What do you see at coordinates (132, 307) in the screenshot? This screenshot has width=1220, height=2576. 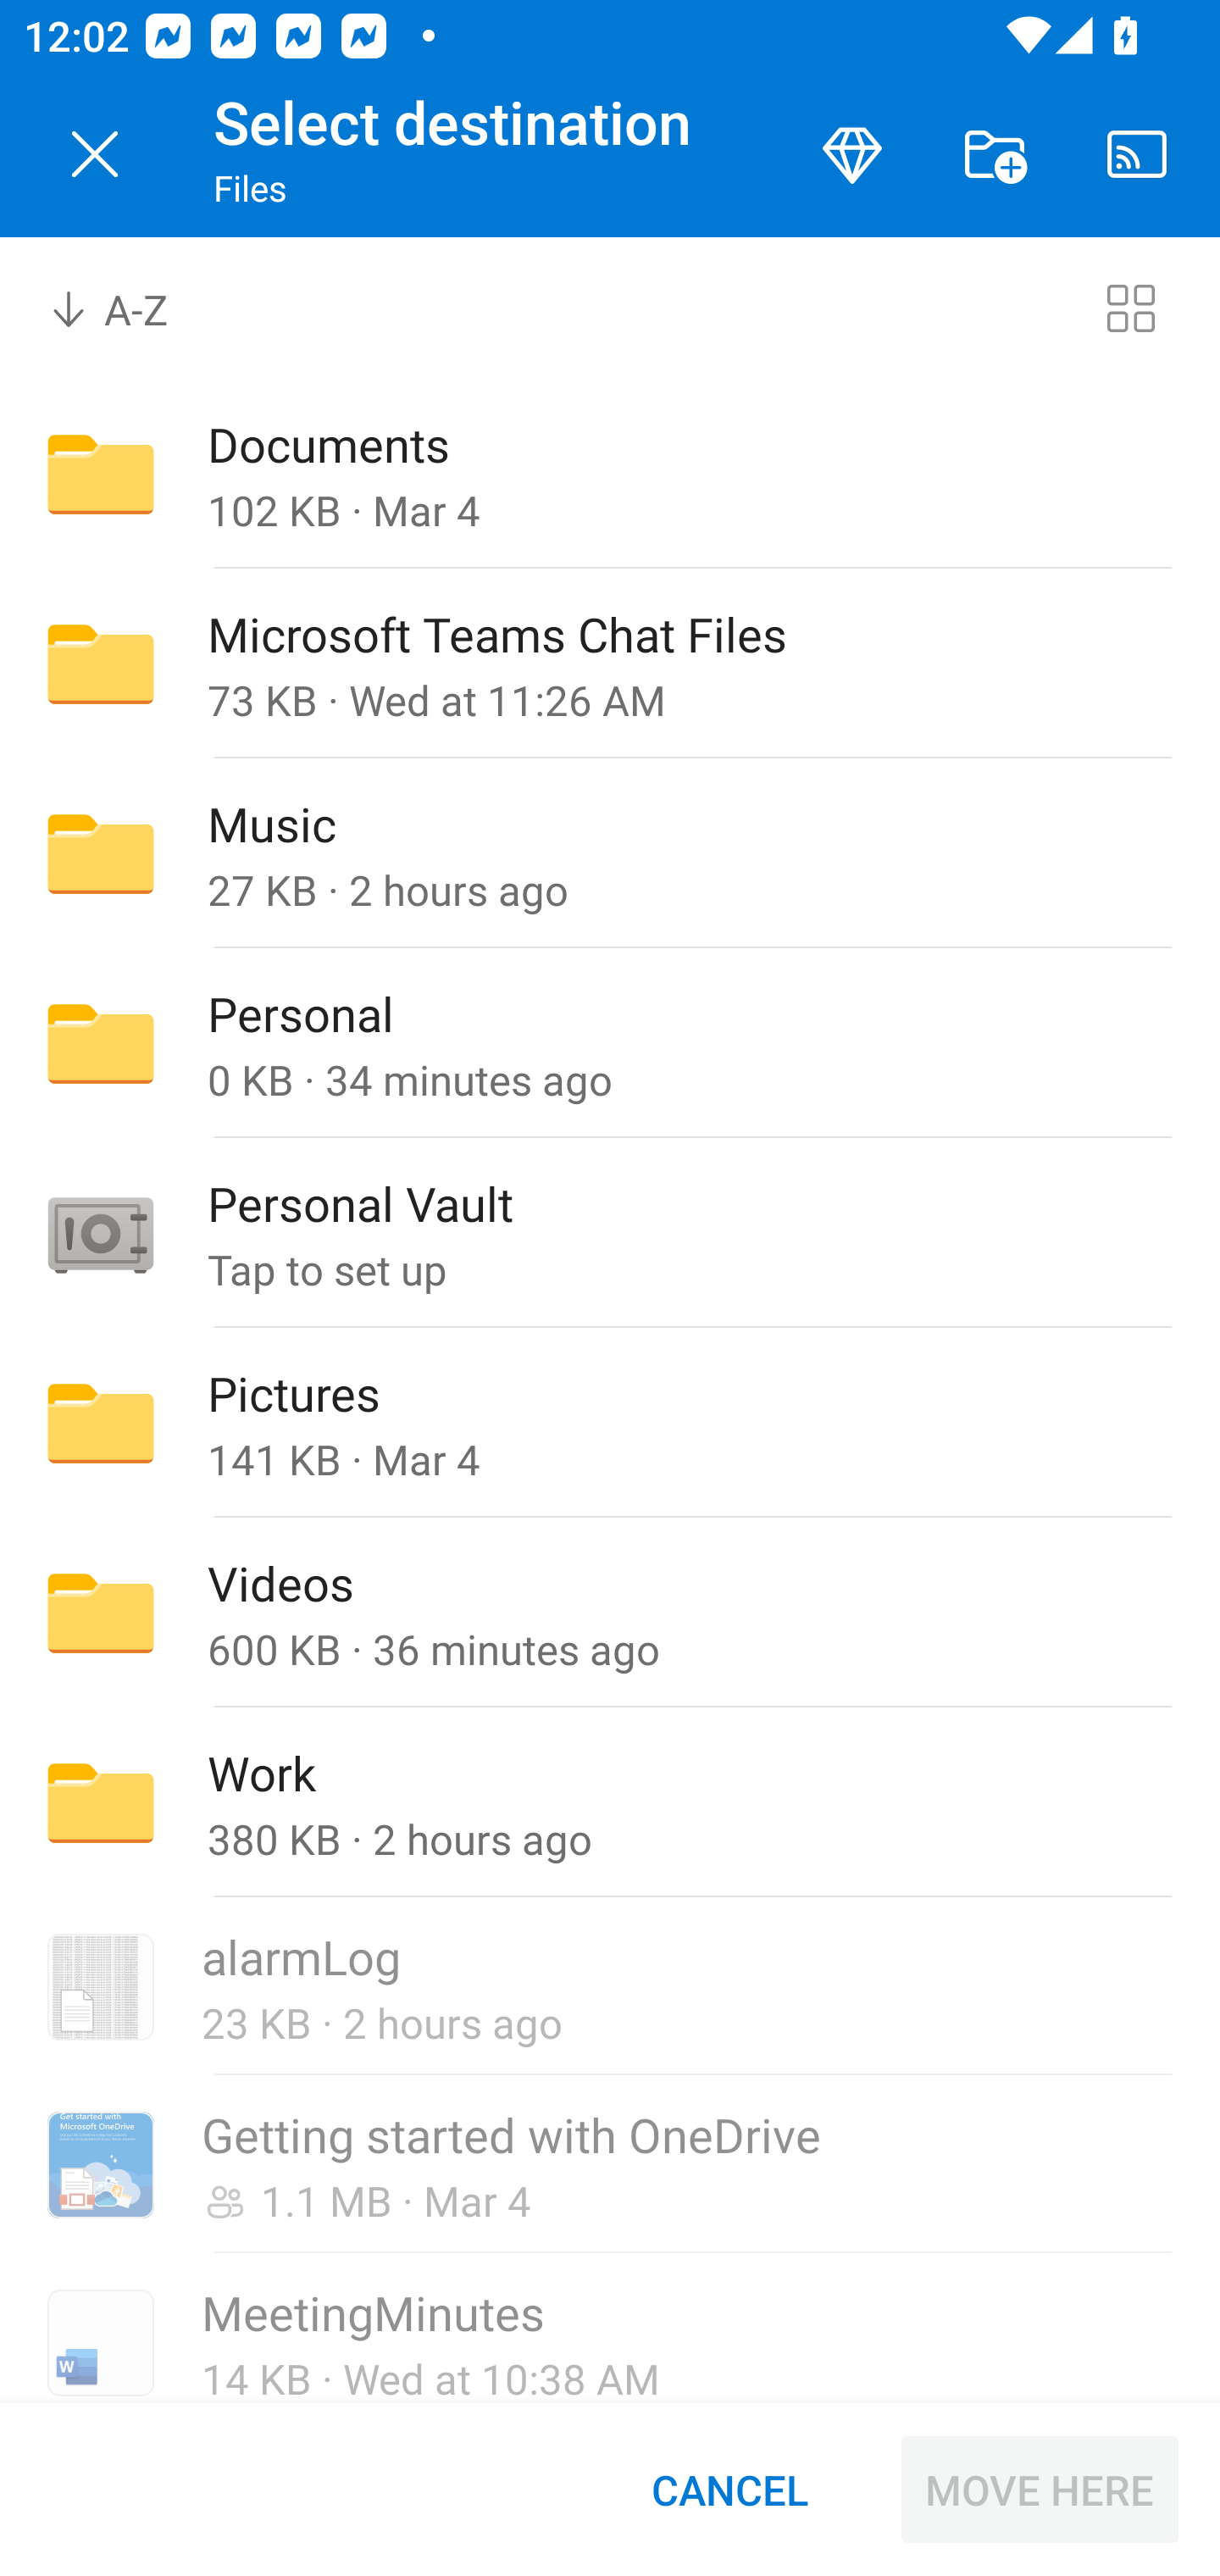 I see `A-Z Sort by combo box, sort by name, A to Z` at bounding box center [132, 307].